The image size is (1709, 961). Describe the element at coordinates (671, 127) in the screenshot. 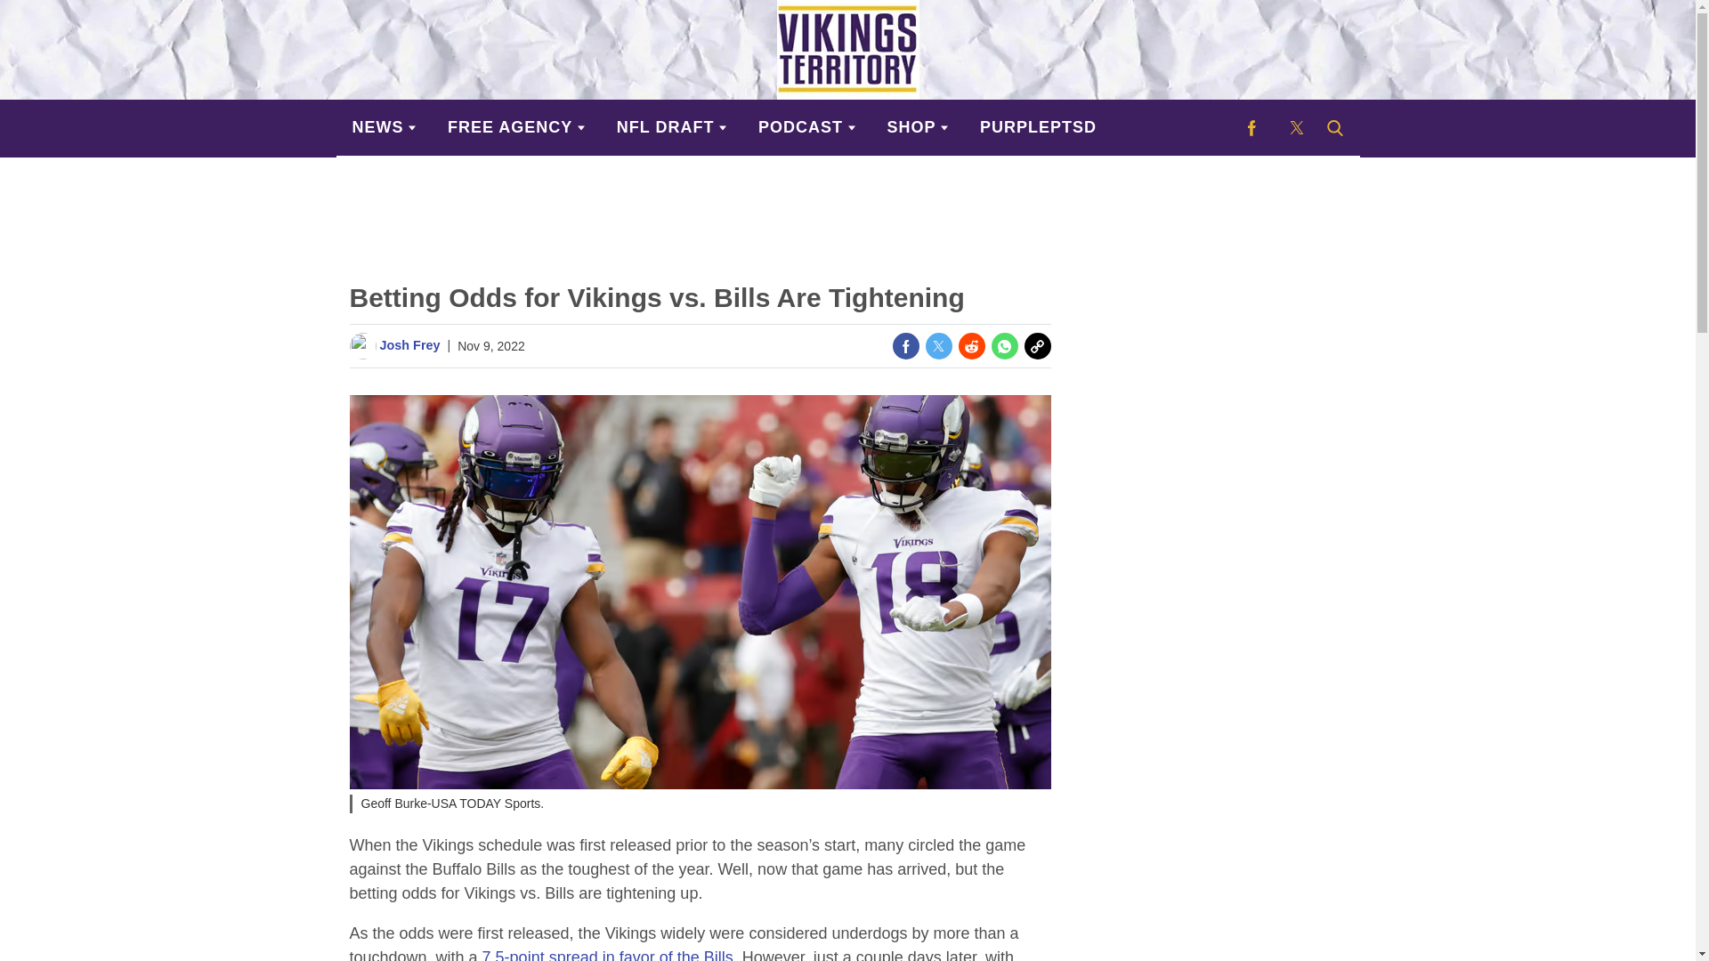

I see `NFL DRAFT` at that location.